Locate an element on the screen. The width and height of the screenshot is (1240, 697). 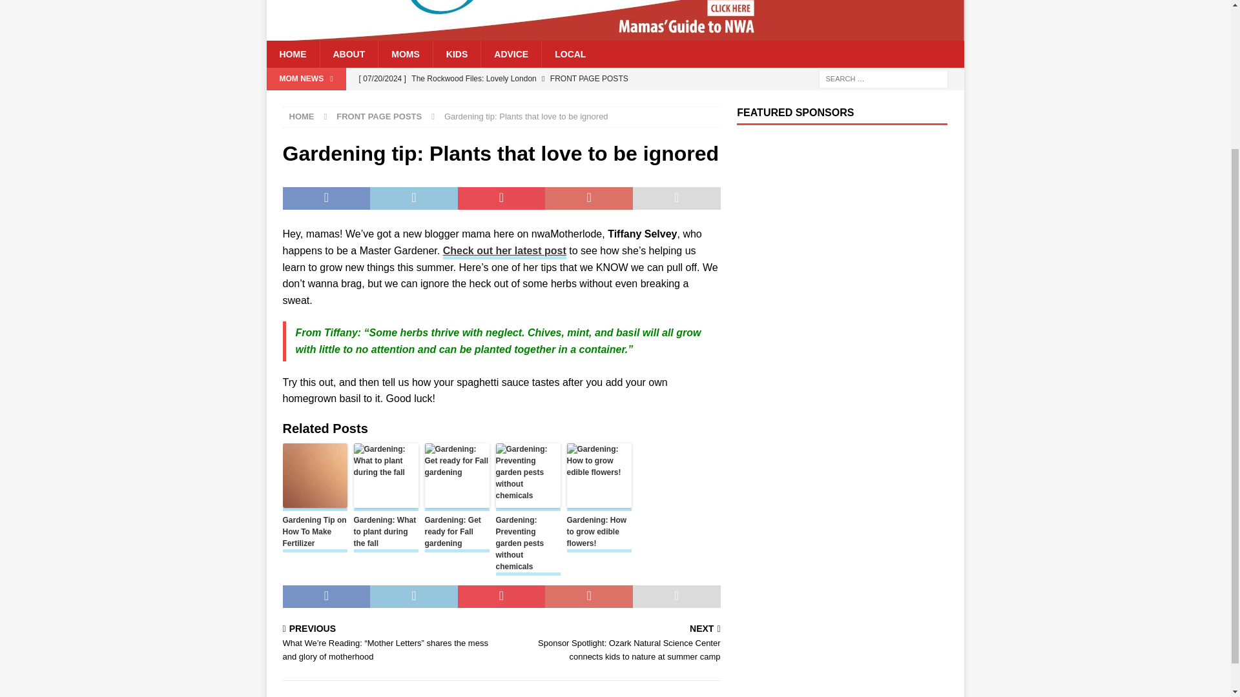
FRONT PAGE POSTS is located at coordinates (378, 116).